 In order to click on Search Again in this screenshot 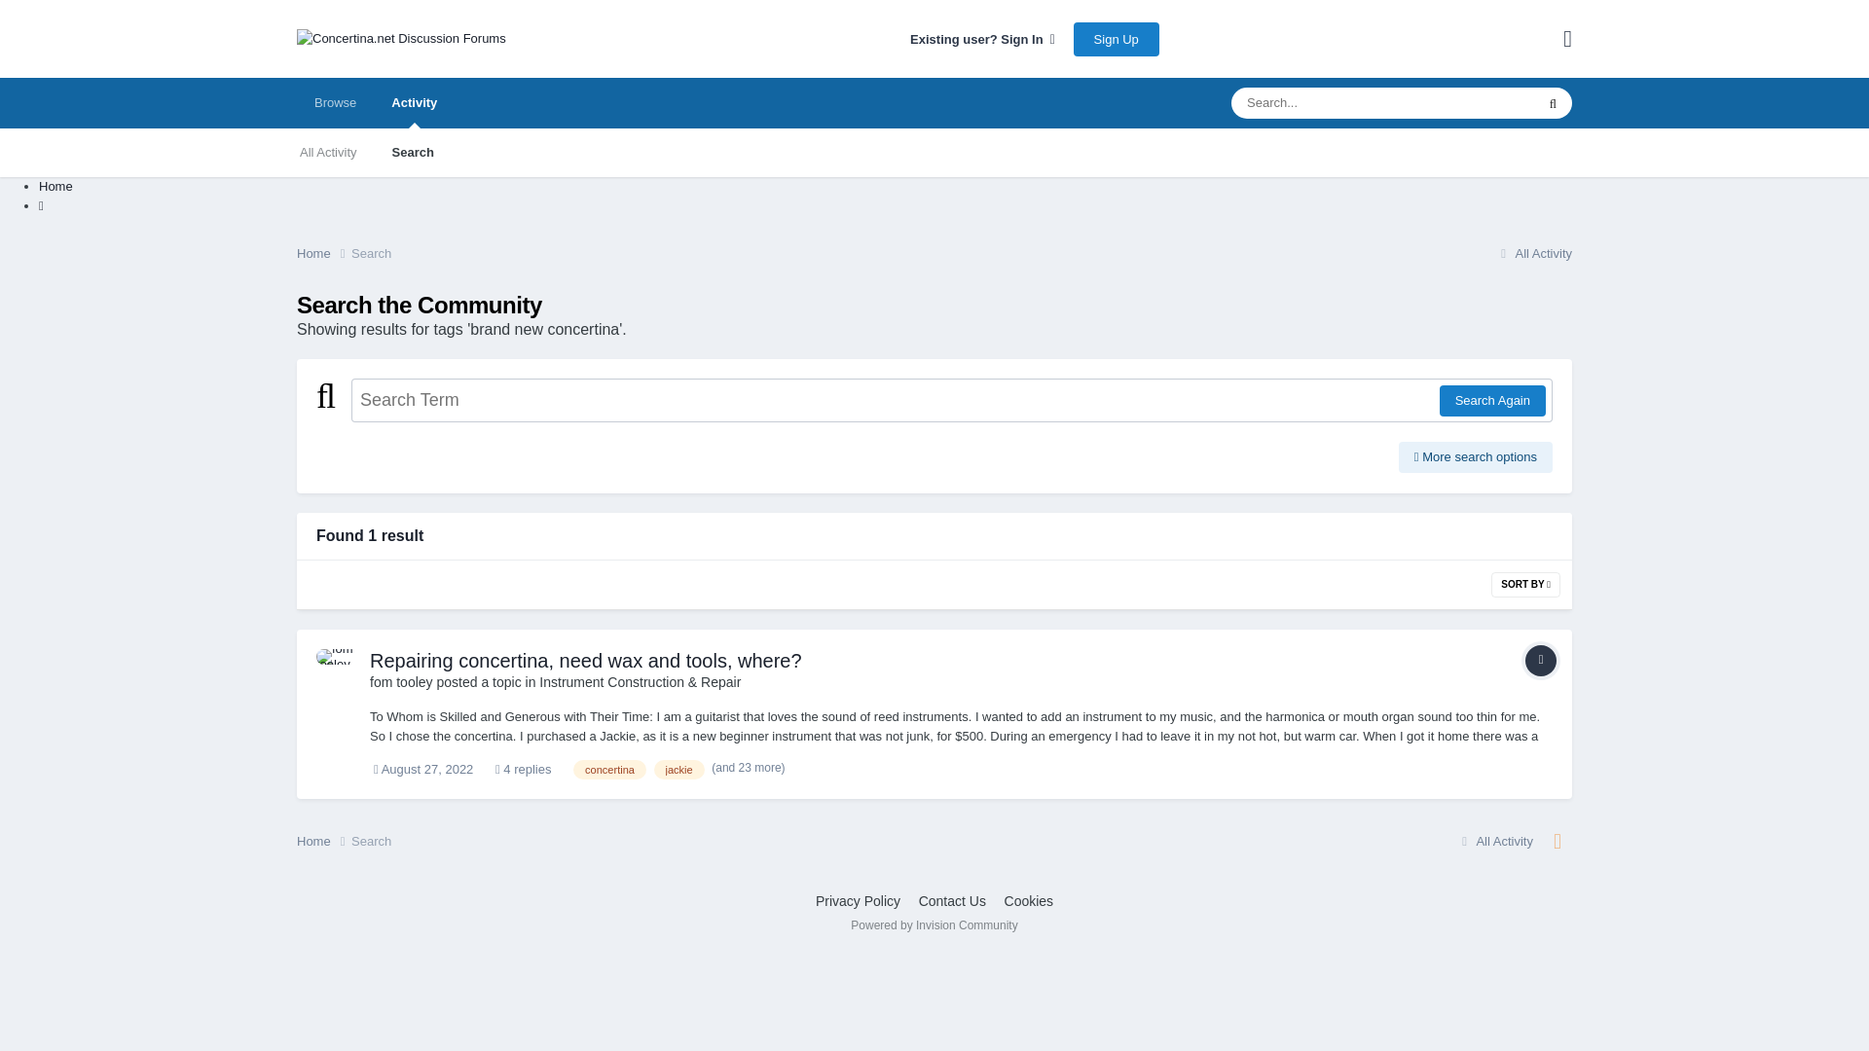, I will do `click(1491, 401)`.